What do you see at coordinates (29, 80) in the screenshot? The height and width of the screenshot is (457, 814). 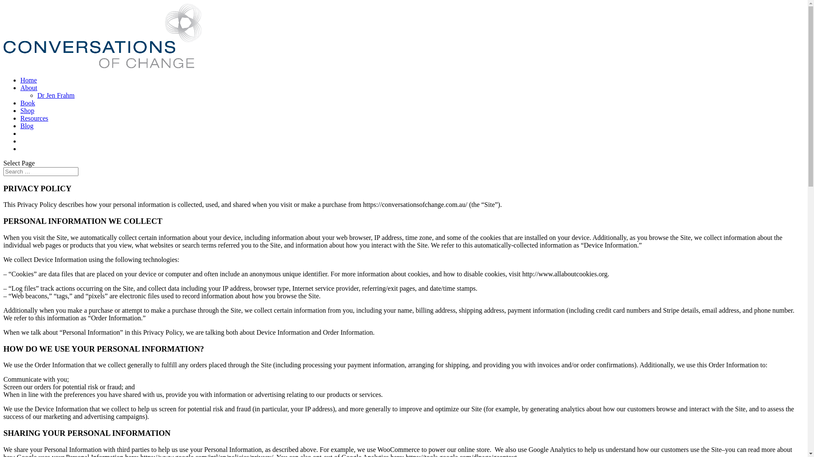 I see `Home` at bounding box center [29, 80].